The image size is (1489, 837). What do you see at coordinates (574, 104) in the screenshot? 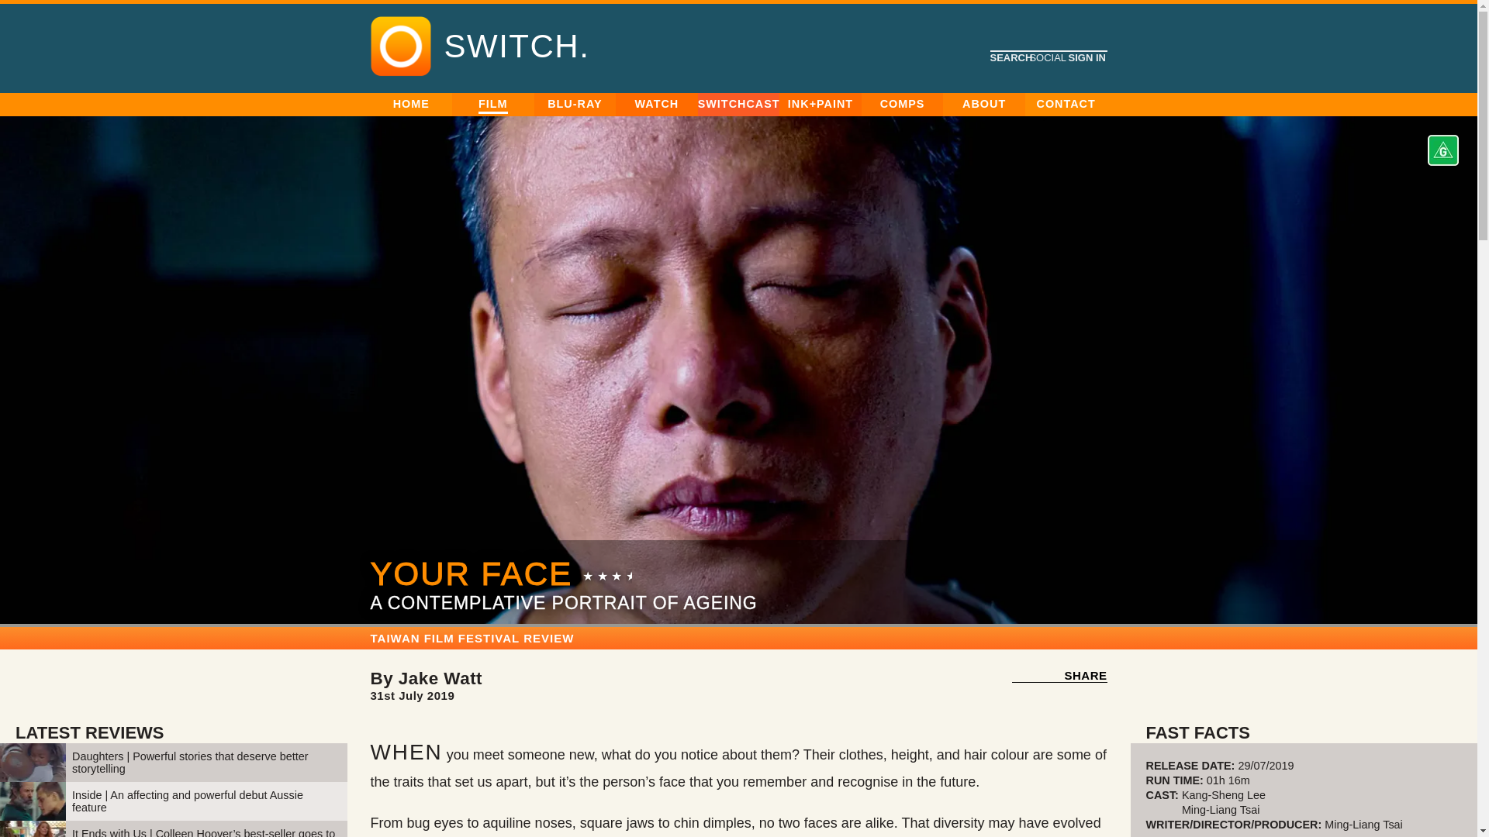
I see `BLU-RAY` at bounding box center [574, 104].